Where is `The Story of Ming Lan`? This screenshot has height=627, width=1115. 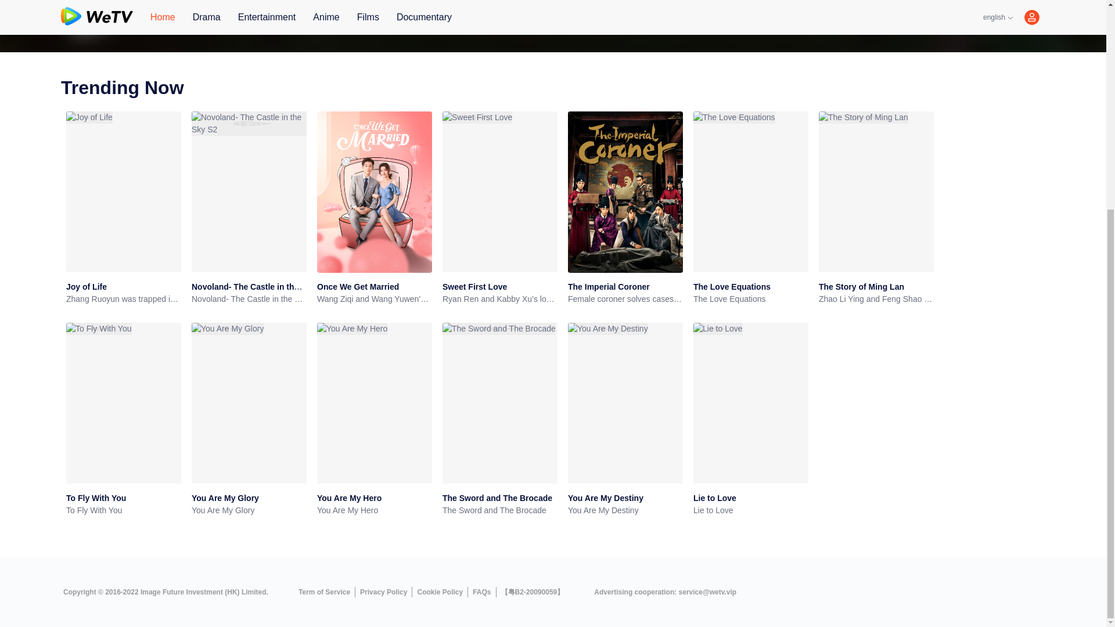 The Story of Ming Lan is located at coordinates (861, 287).